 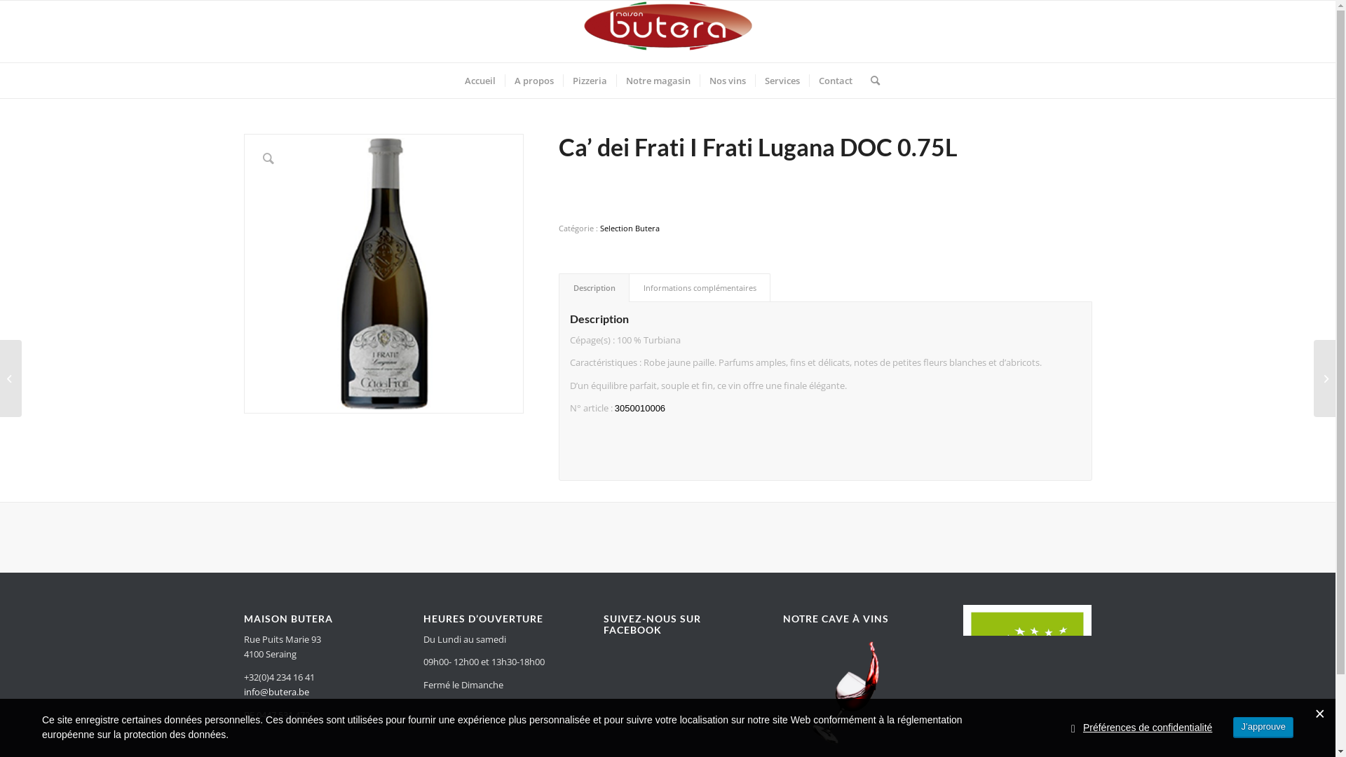 I want to click on Description, so click(x=594, y=287).